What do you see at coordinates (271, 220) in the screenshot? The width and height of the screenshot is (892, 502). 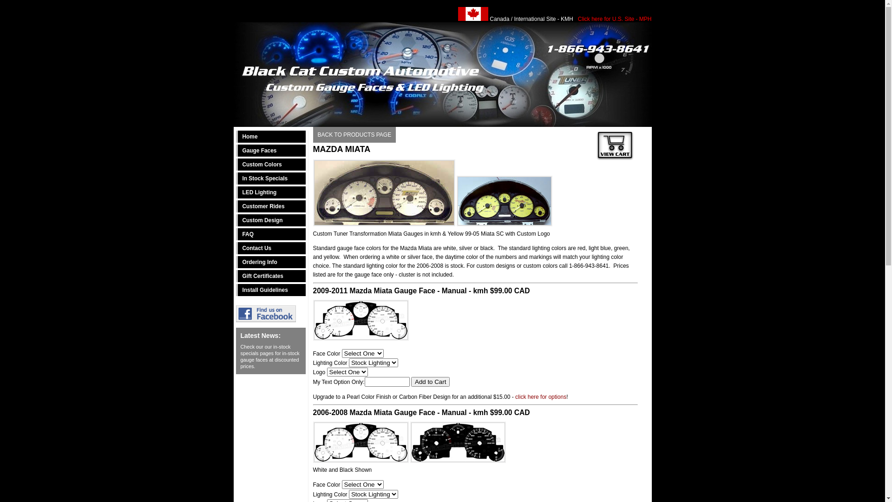 I see `Custom Design` at bounding box center [271, 220].